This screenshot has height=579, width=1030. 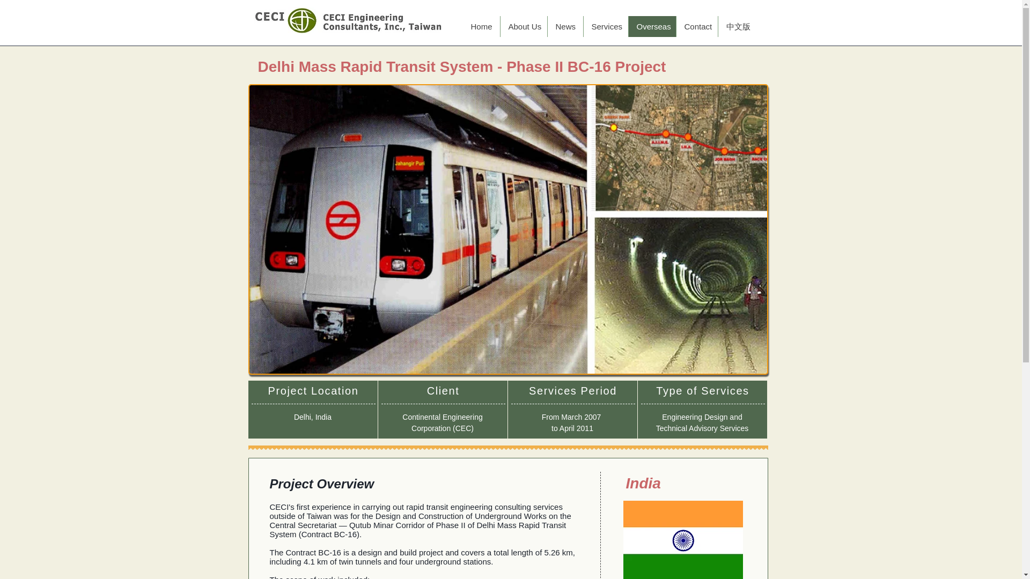 What do you see at coordinates (481, 27) in the screenshot?
I see `Home` at bounding box center [481, 27].